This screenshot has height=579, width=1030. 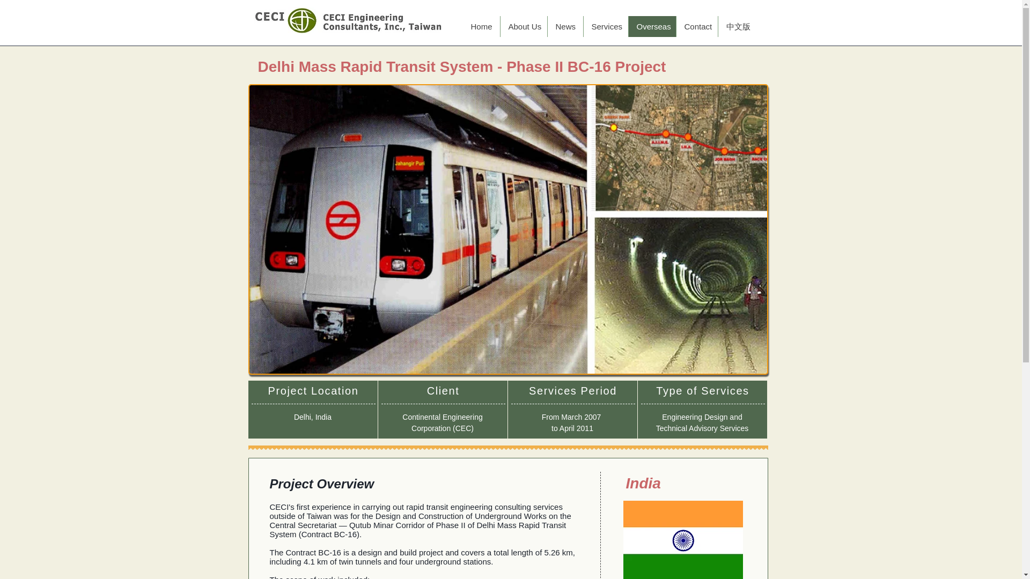 What do you see at coordinates (481, 27) in the screenshot?
I see `Home` at bounding box center [481, 27].